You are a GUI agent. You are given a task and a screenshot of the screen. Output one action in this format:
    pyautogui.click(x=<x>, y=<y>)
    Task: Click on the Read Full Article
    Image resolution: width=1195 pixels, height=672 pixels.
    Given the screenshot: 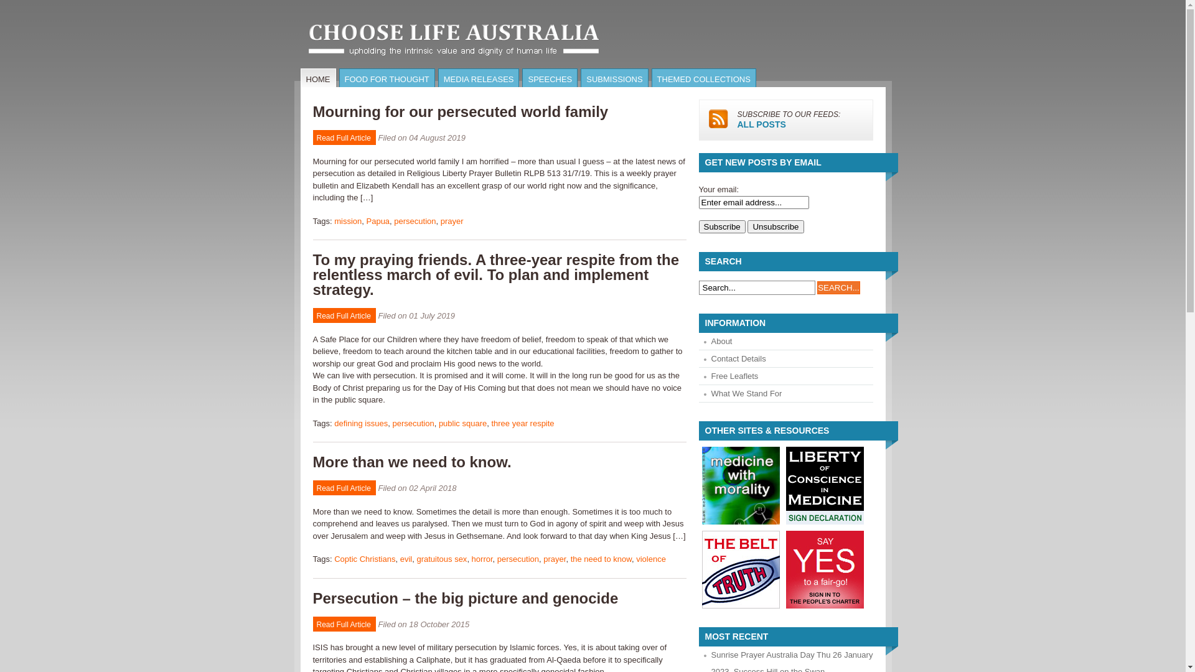 What is the action you would take?
    pyautogui.click(x=344, y=138)
    